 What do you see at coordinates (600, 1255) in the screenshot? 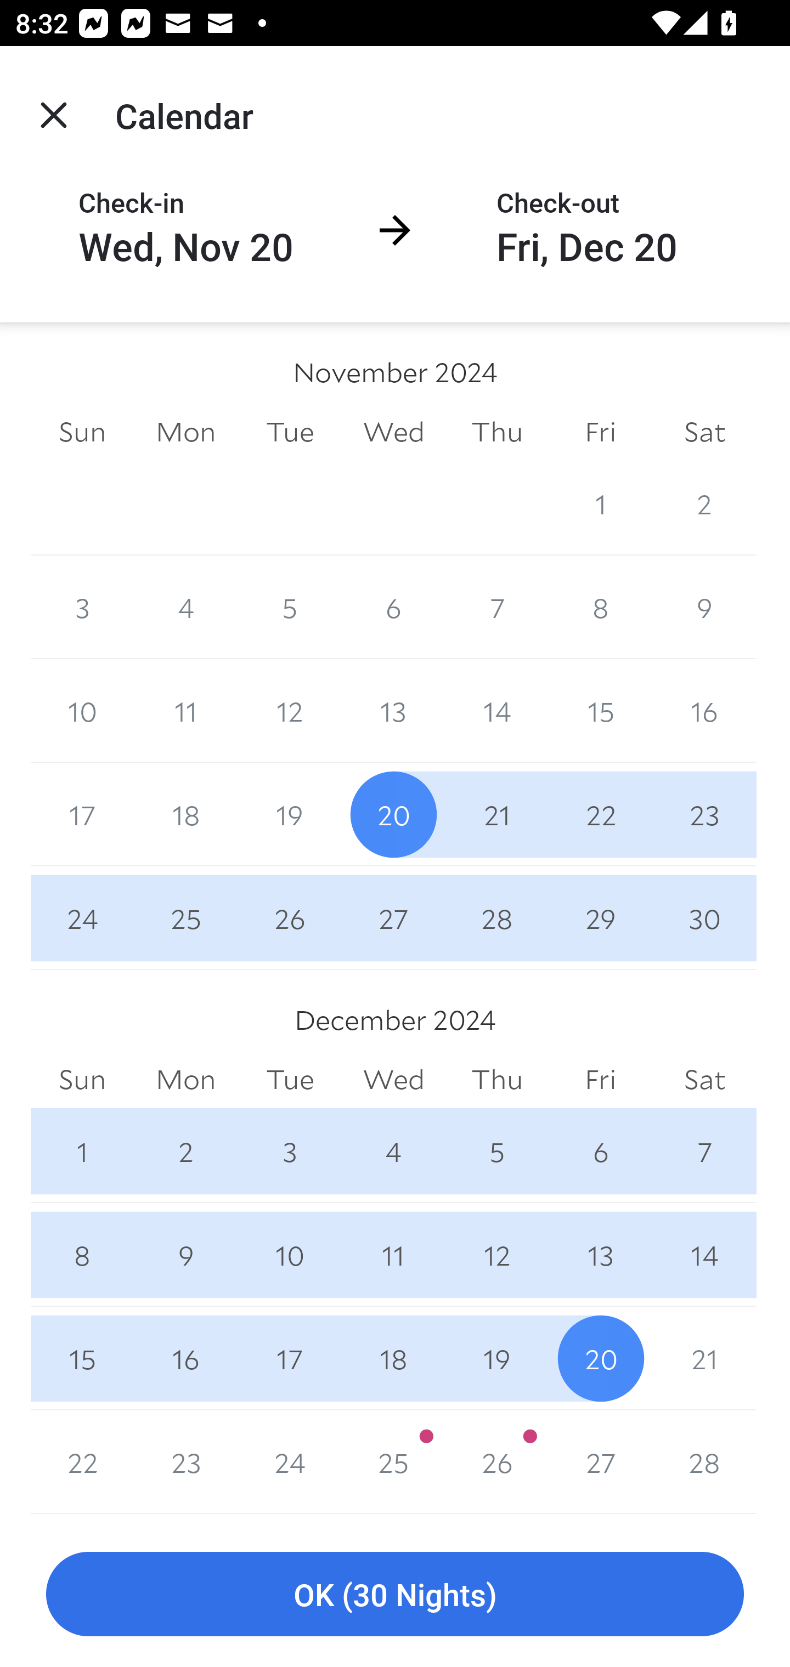
I see `13 13 December 2024` at bounding box center [600, 1255].